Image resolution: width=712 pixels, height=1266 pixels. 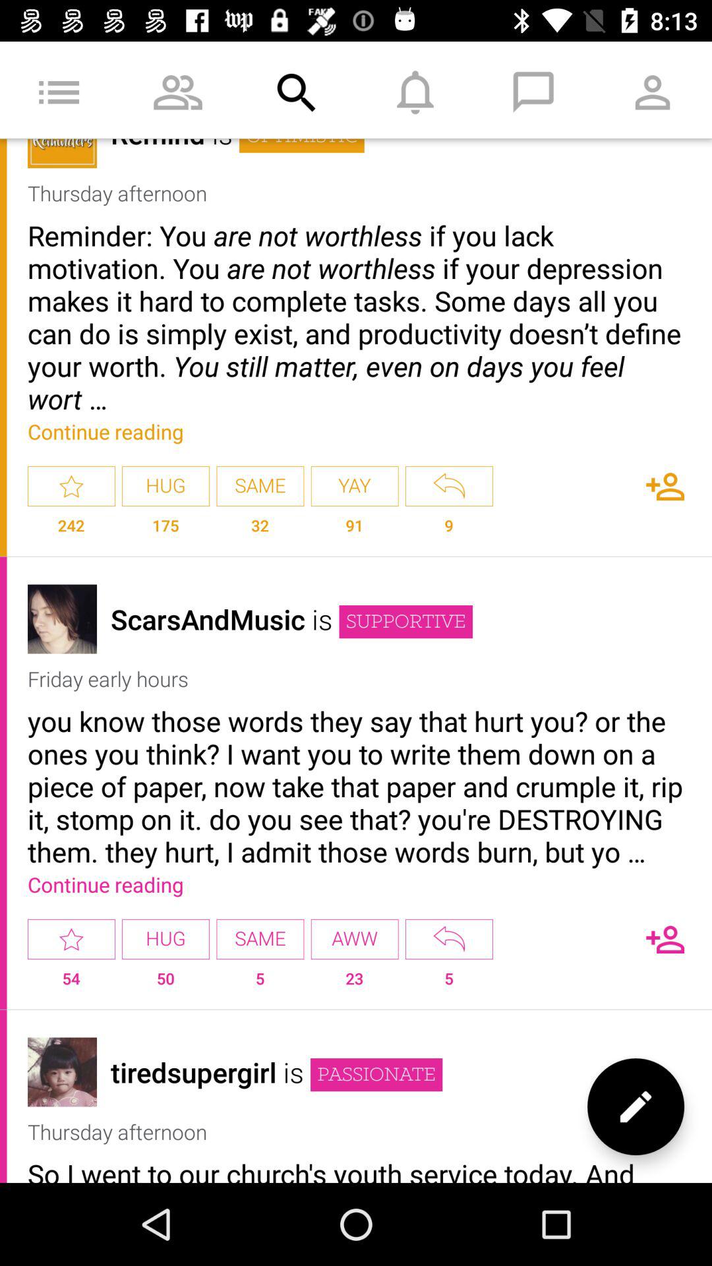 I want to click on add friend, so click(x=665, y=487).